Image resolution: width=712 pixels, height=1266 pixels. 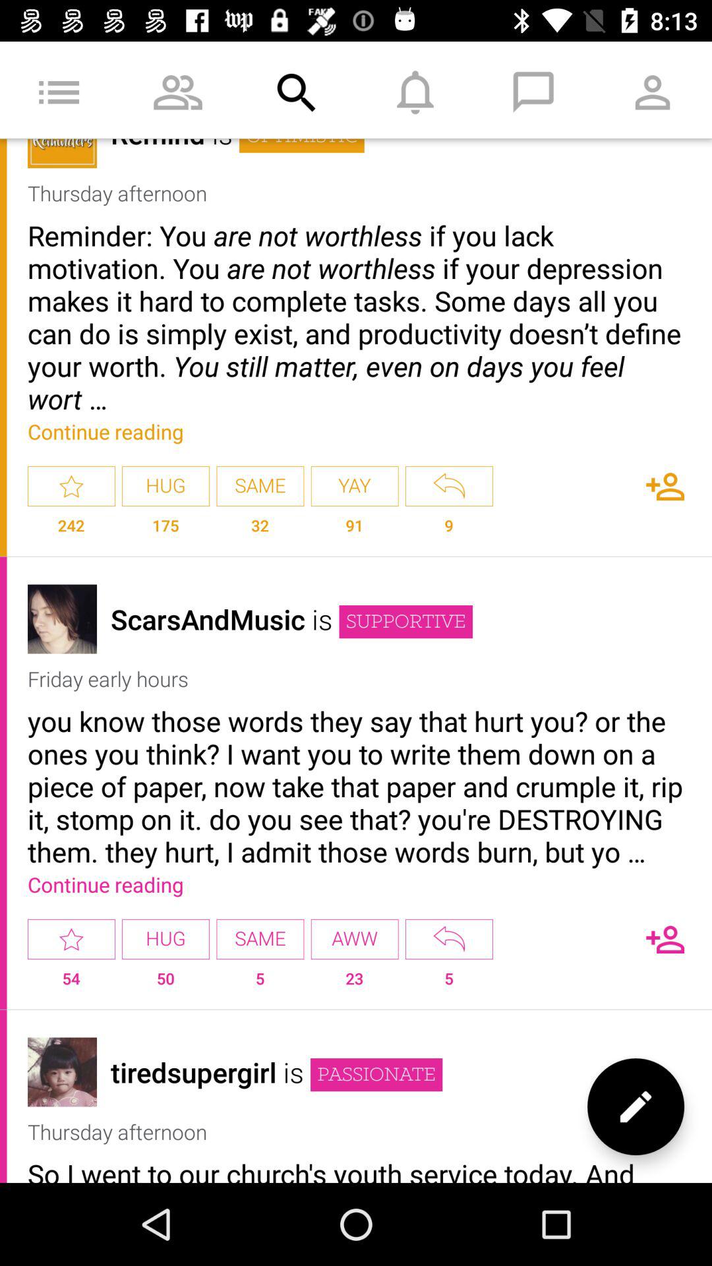 I want to click on add friend, so click(x=665, y=487).